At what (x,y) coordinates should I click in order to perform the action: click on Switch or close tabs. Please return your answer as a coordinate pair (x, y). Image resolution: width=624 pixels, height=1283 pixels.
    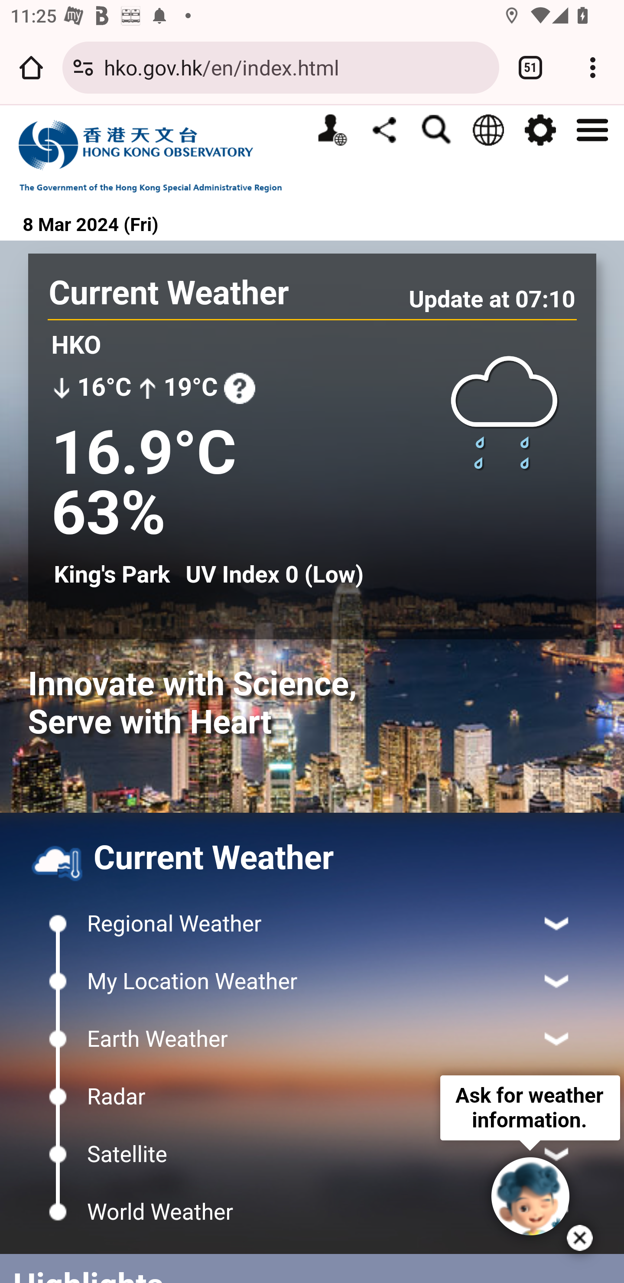
    Looking at the image, I should click on (530, 67).